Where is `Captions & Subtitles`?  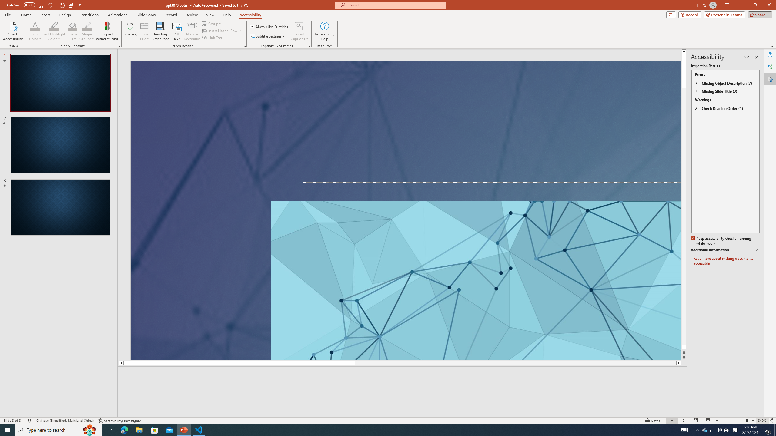
Captions & Subtitles is located at coordinates (309, 46).